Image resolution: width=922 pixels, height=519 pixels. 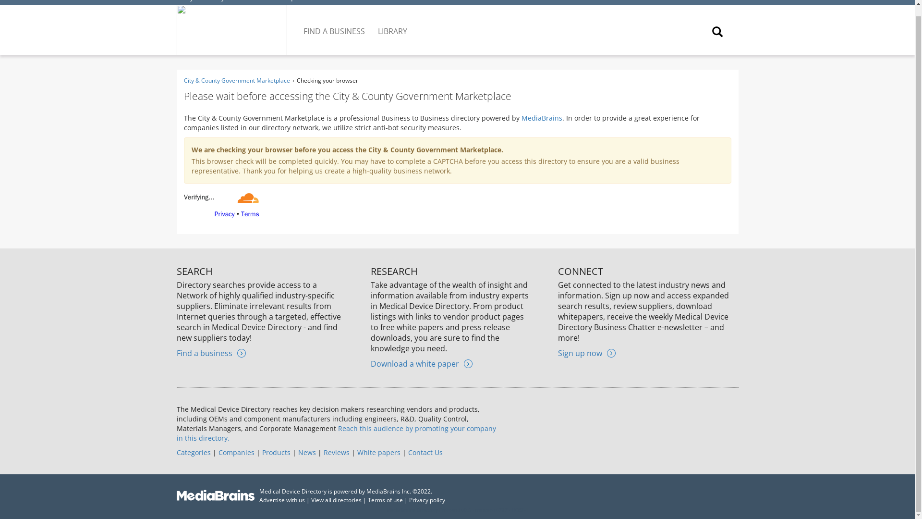 What do you see at coordinates (427, 500) in the screenshot?
I see `Privacy policy` at bounding box center [427, 500].